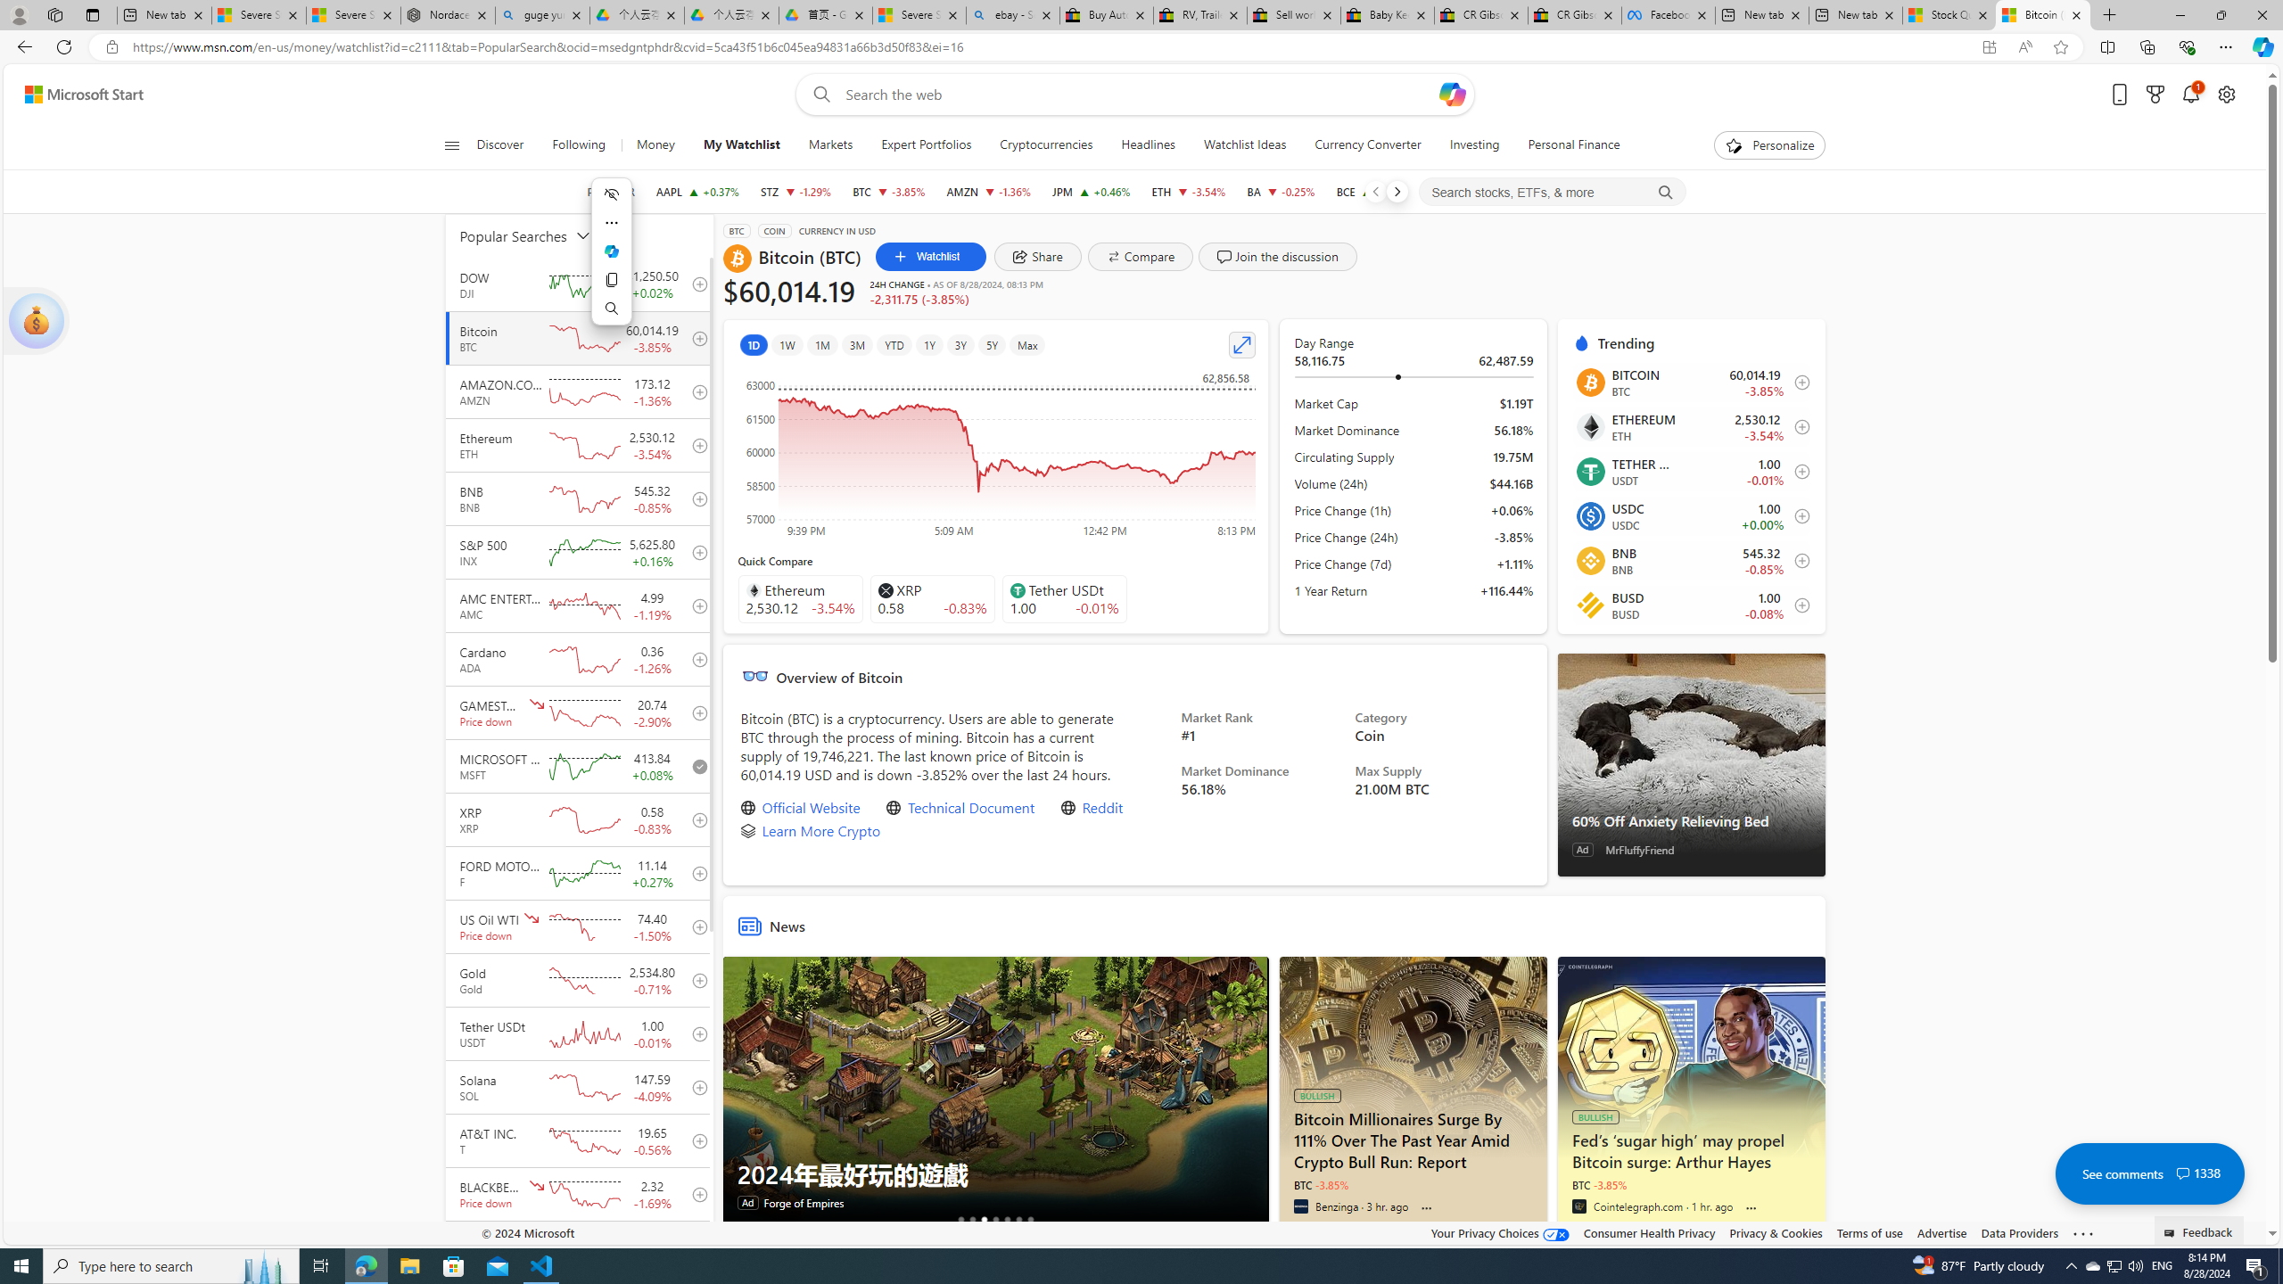 The image size is (2283, 1284). What do you see at coordinates (888, 192) in the screenshot?
I see `BTC Bitcoin decrease 60,014.19 -2,311.75 -3.85%` at bounding box center [888, 192].